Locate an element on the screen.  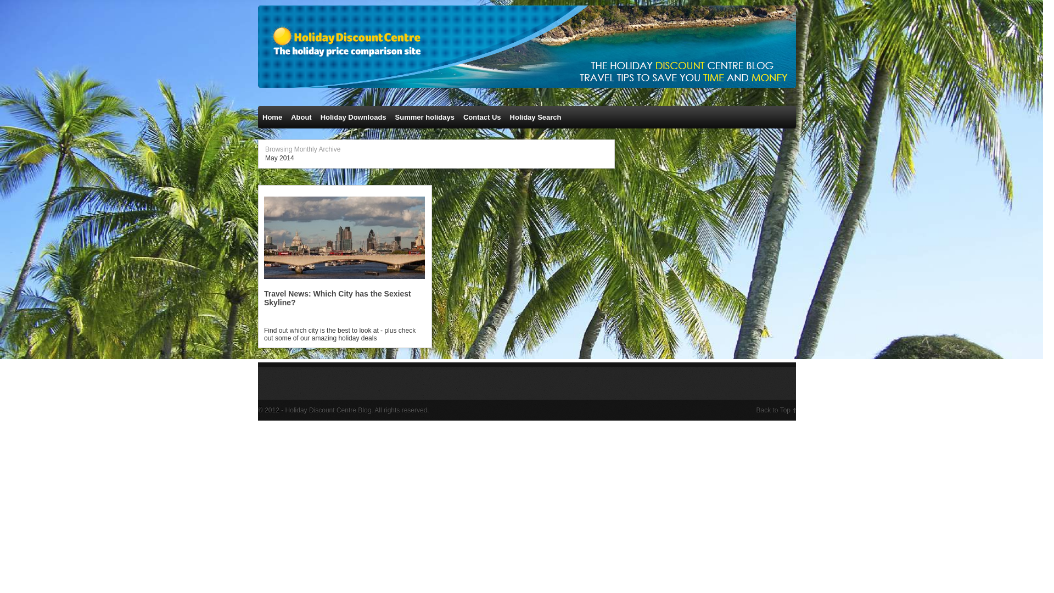
Back to Top is located at coordinates (776, 410).